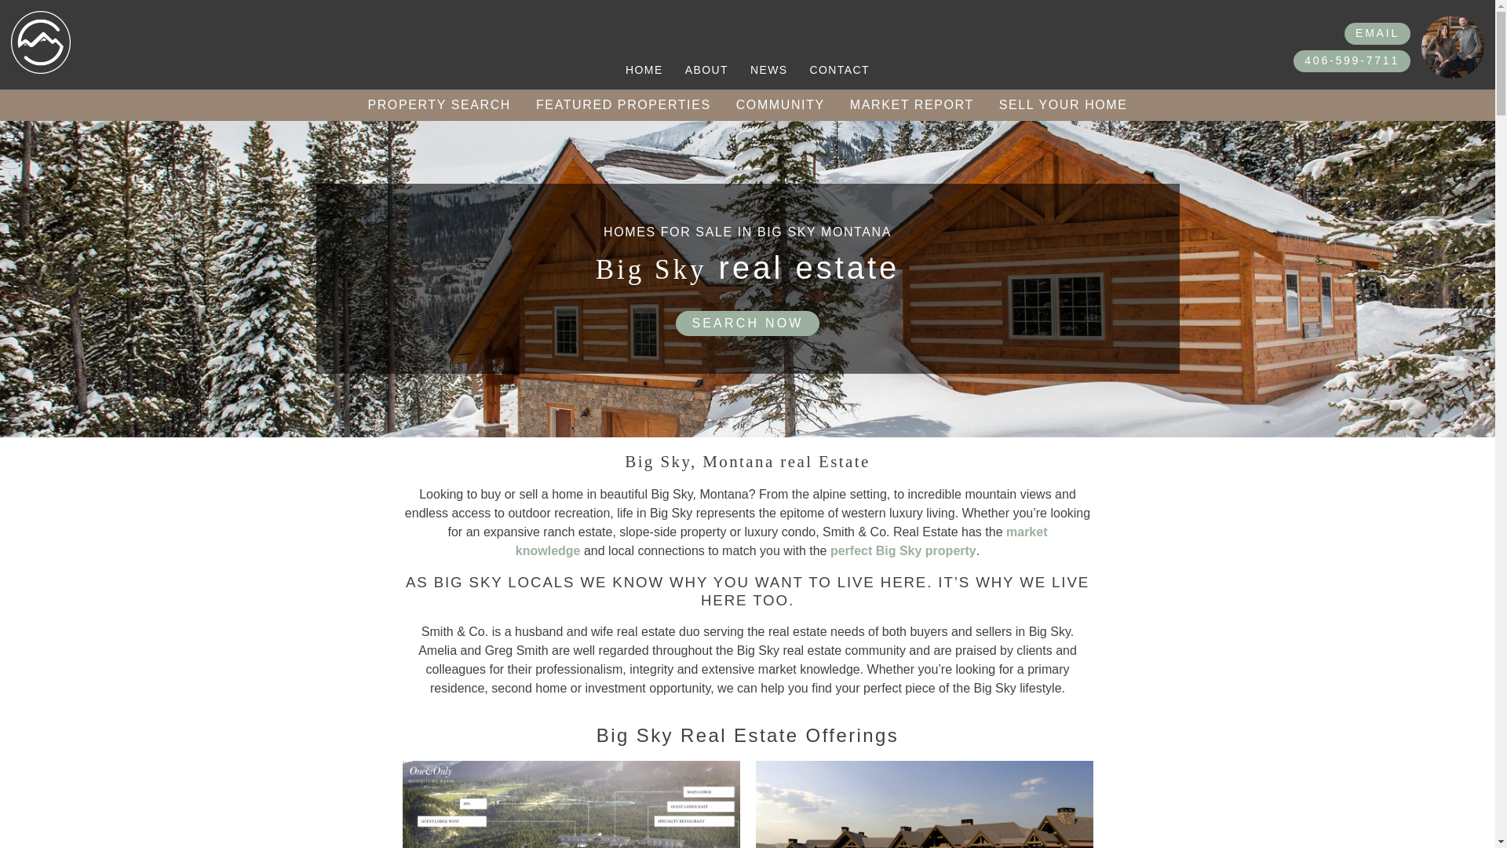  Describe the element at coordinates (644, 69) in the screenshot. I see `HOME` at that location.